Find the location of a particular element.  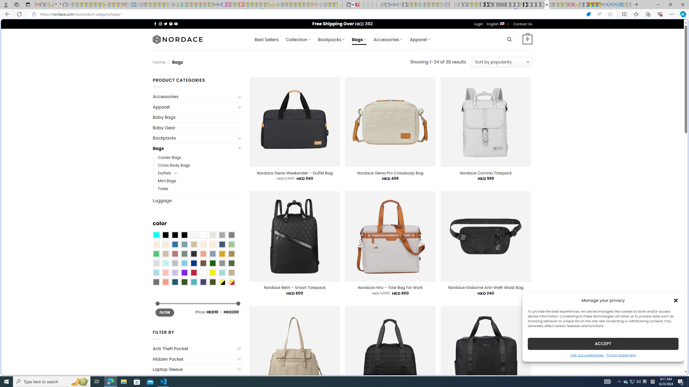

Blue Sage is located at coordinates (184, 245).